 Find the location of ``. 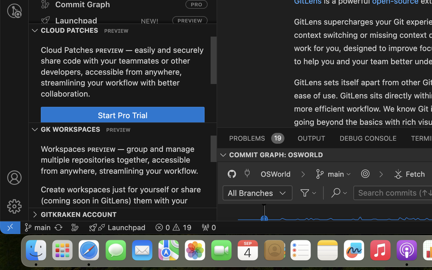

 is located at coordinates (381, 174).